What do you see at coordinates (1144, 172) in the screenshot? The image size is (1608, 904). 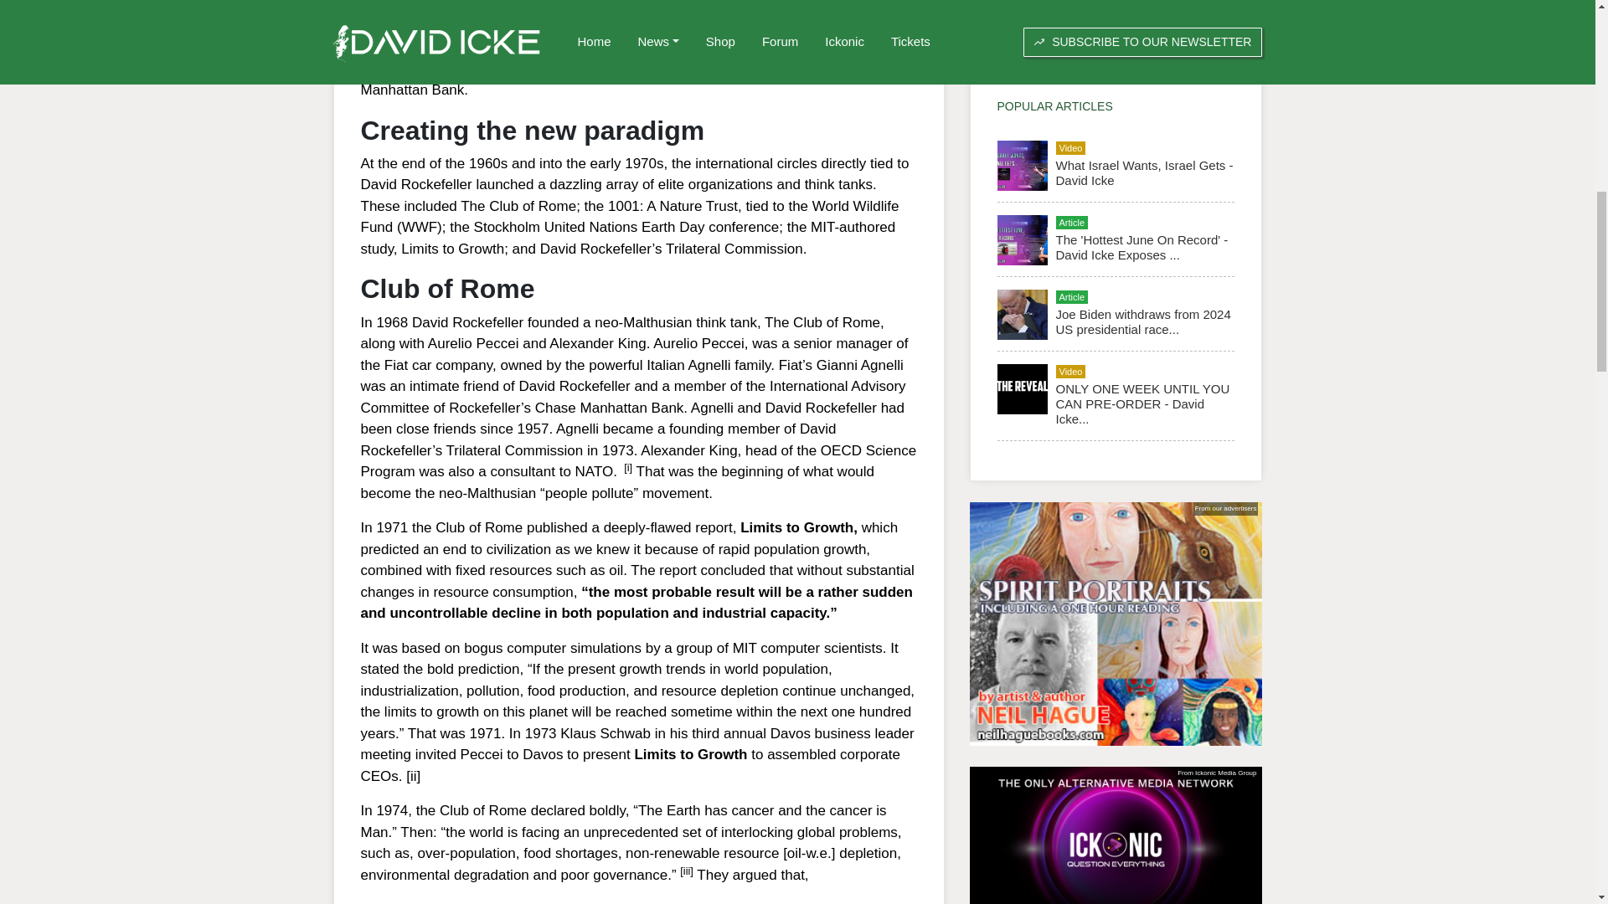 I see `What Israel Wants, Israel Gets - David Icke` at bounding box center [1144, 172].